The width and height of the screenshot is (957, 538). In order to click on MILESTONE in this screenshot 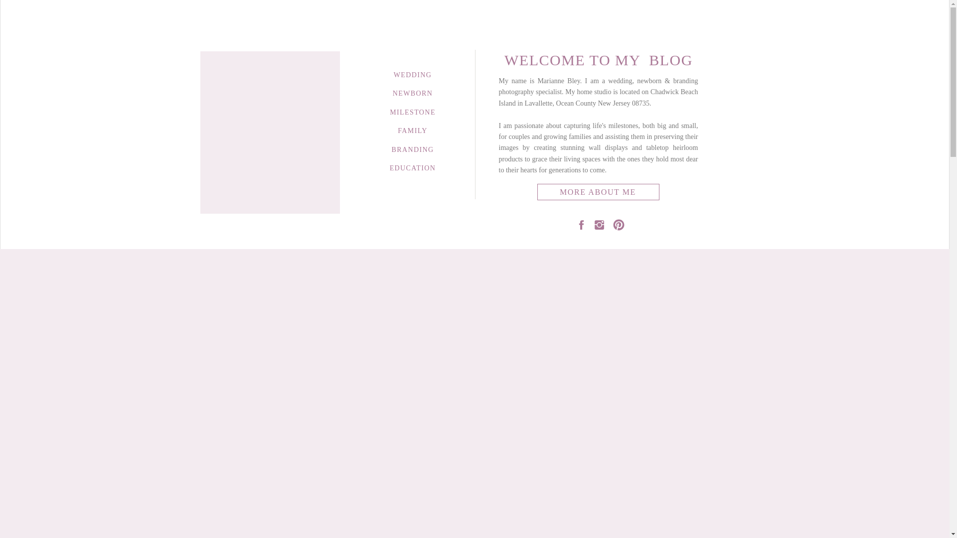, I will do `click(347, 46)`.